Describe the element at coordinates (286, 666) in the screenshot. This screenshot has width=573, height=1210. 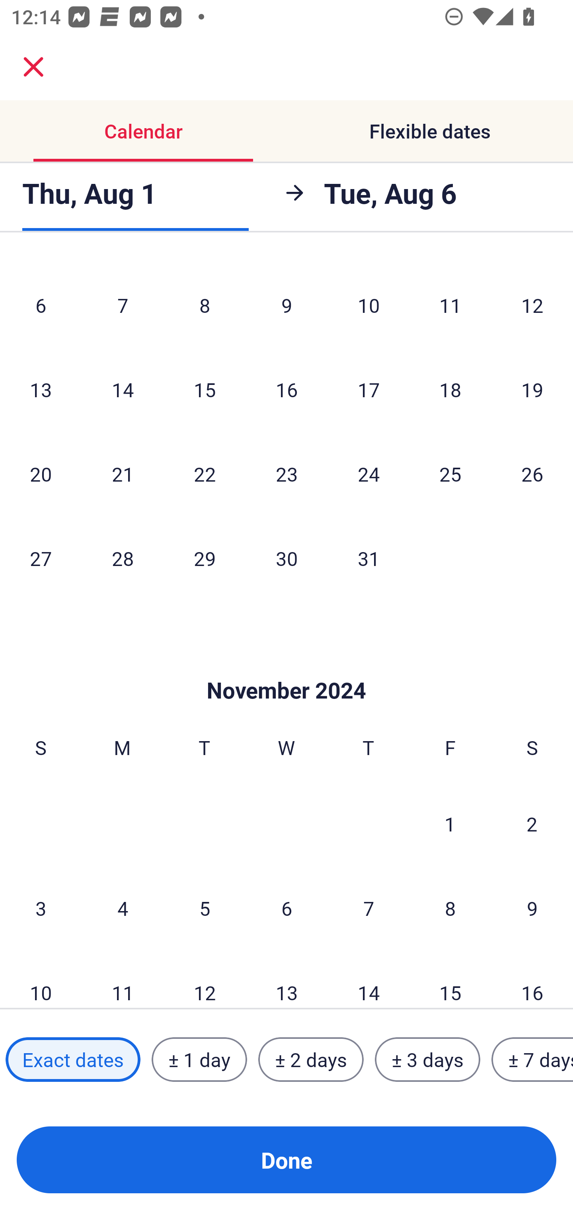
I see `Skip to Done` at that location.